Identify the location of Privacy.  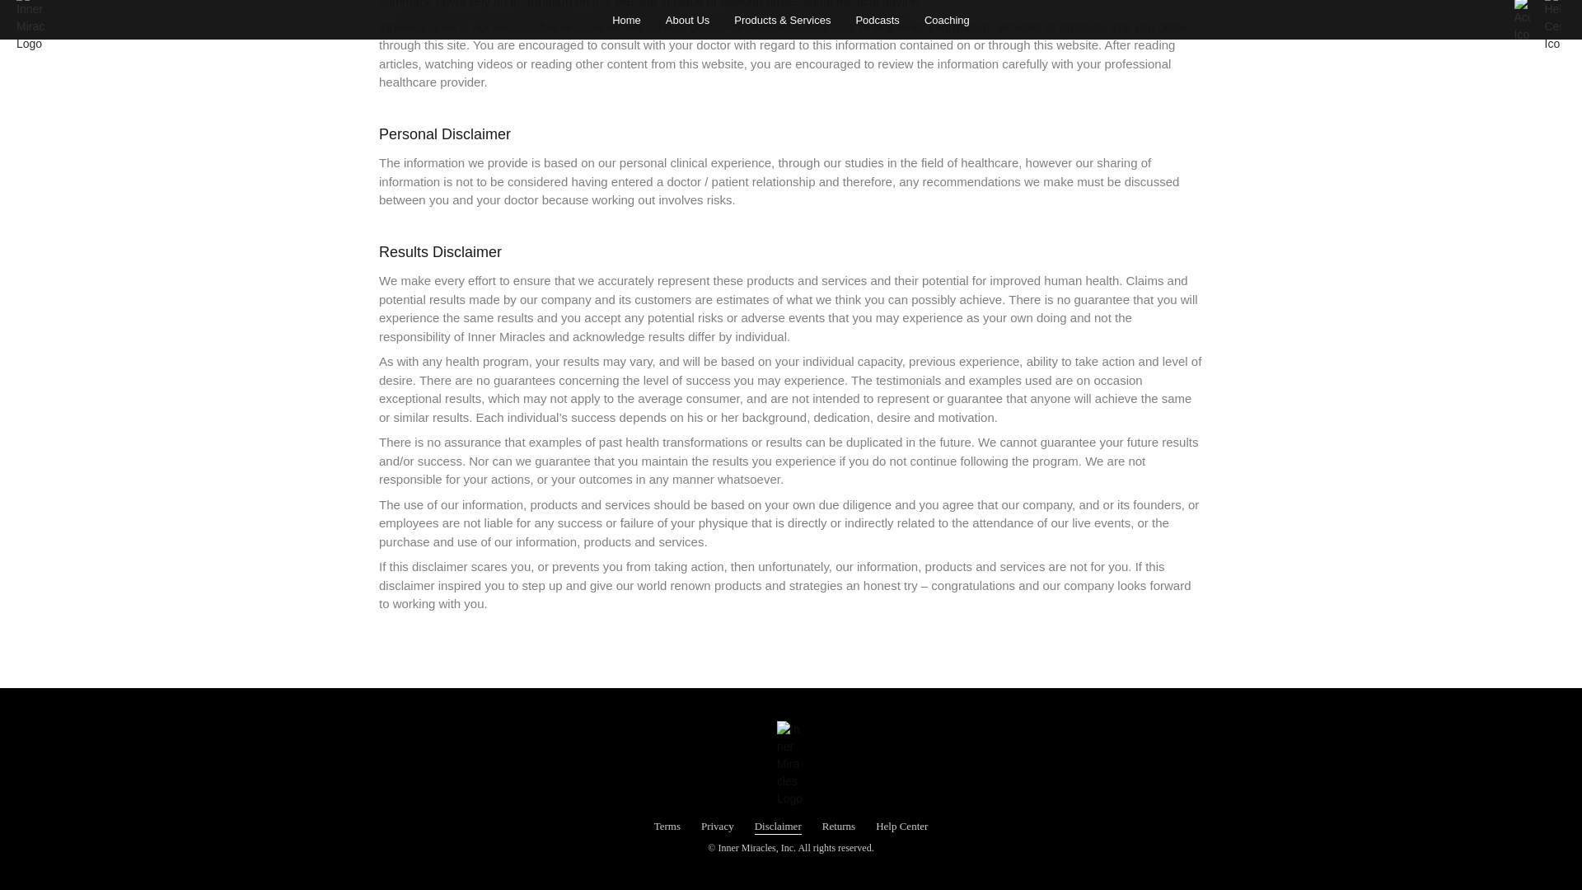
(717, 826).